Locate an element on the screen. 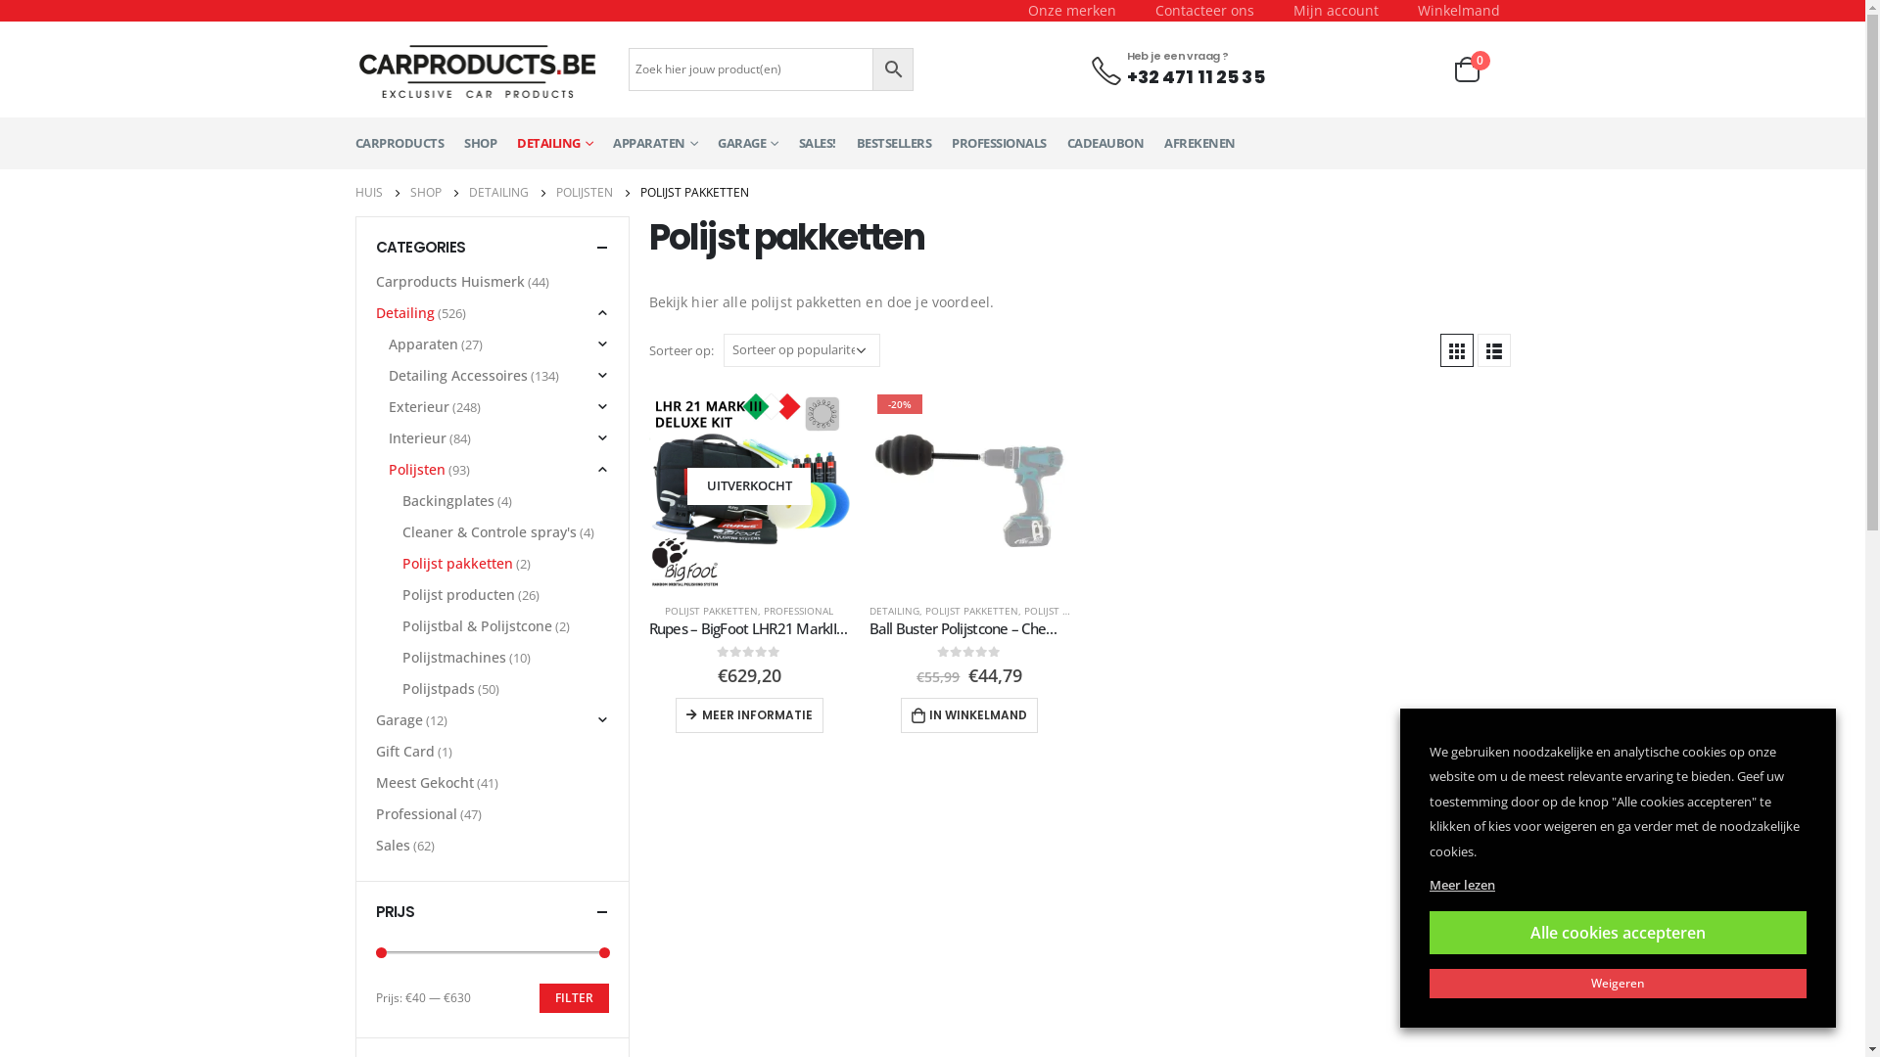 The height and width of the screenshot is (1057, 1880). POLIJST PAKKETTEN is located at coordinates (711, 611).